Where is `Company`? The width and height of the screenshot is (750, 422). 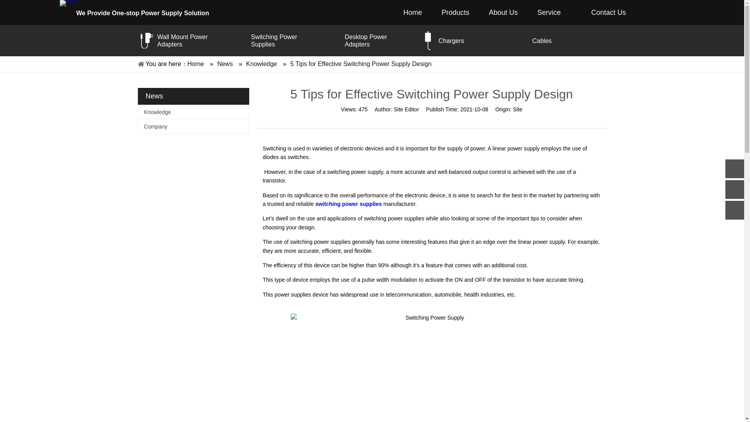
Company is located at coordinates (193, 127).